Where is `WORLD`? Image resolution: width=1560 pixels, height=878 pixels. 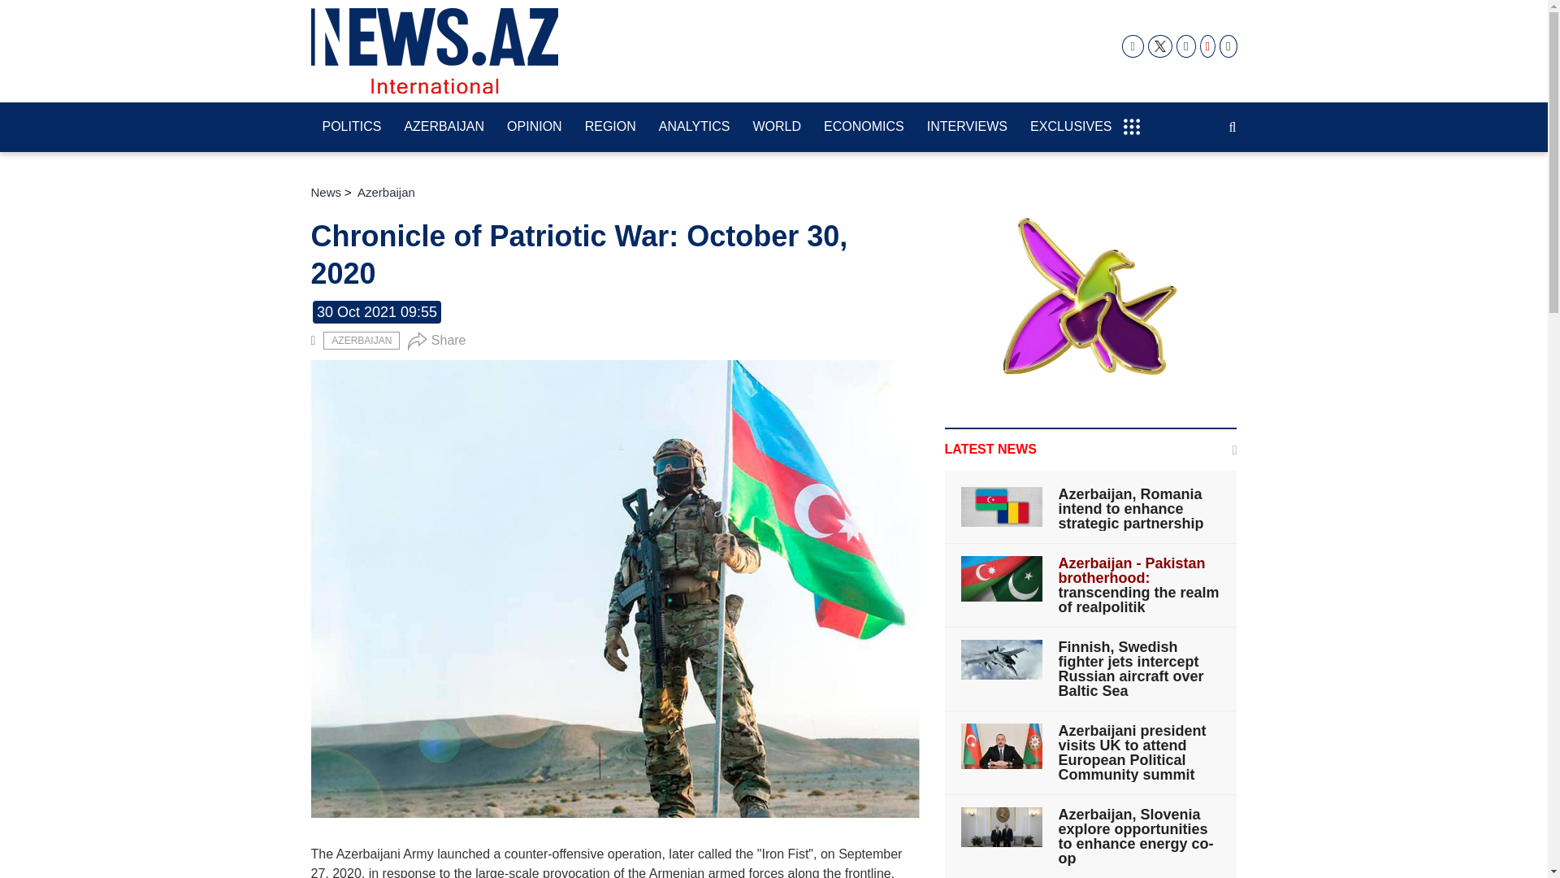 WORLD is located at coordinates (777, 128).